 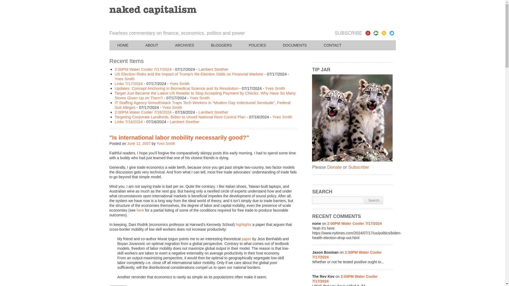 I want to click on Search, so click(x=373, y=200).